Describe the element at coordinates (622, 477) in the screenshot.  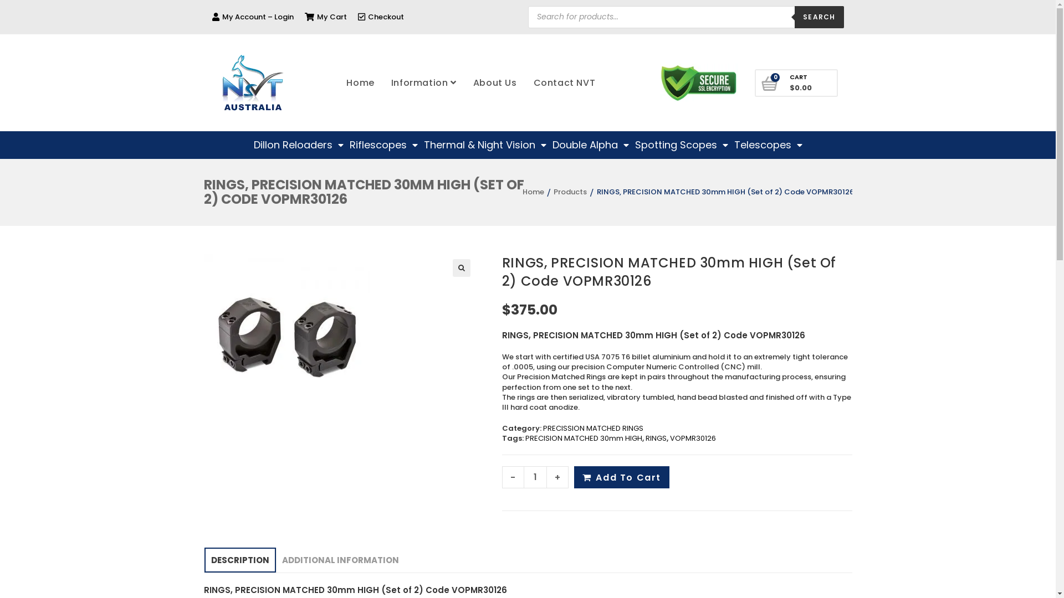
I see `Add To Cart` at that location.